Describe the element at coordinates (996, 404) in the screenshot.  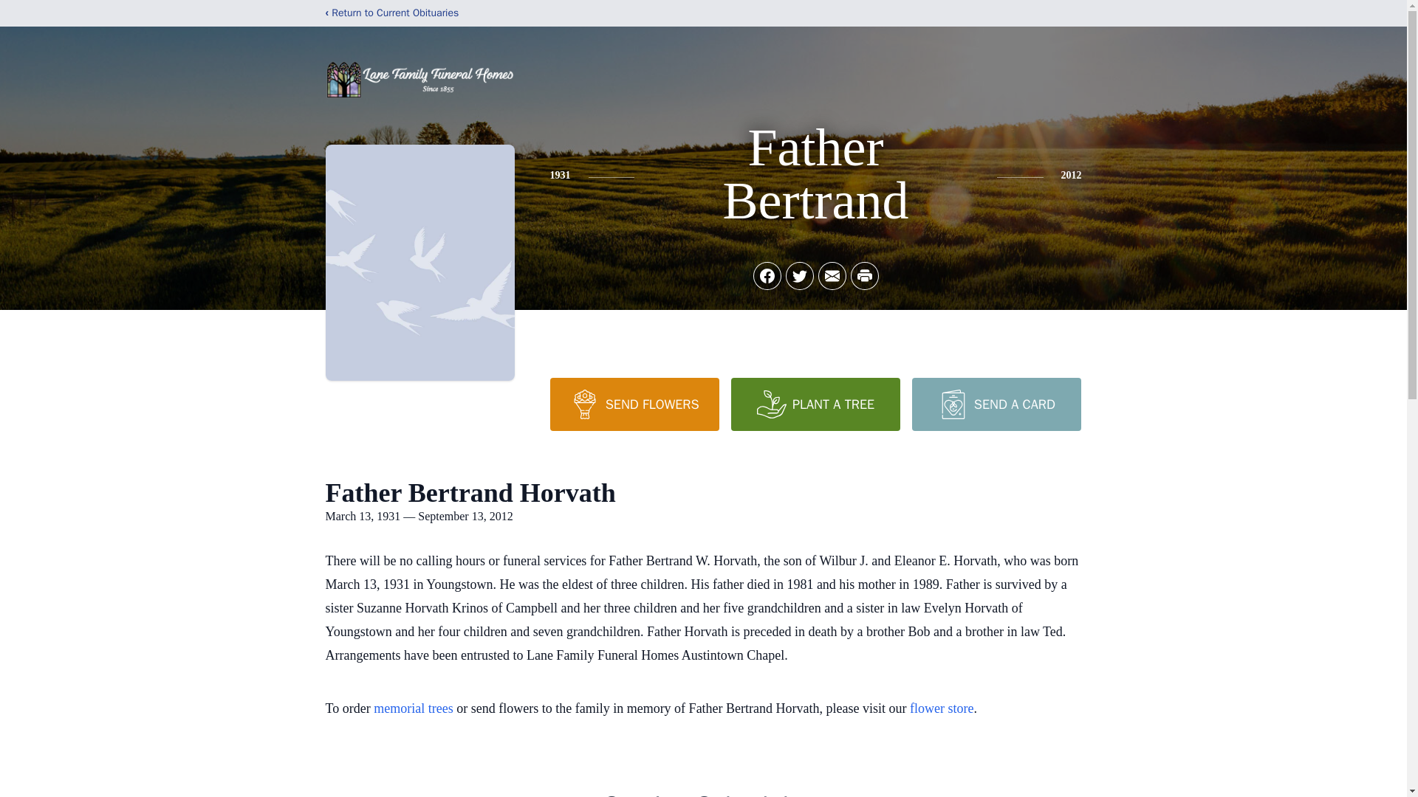
I see `SEND A CARD` at that location.